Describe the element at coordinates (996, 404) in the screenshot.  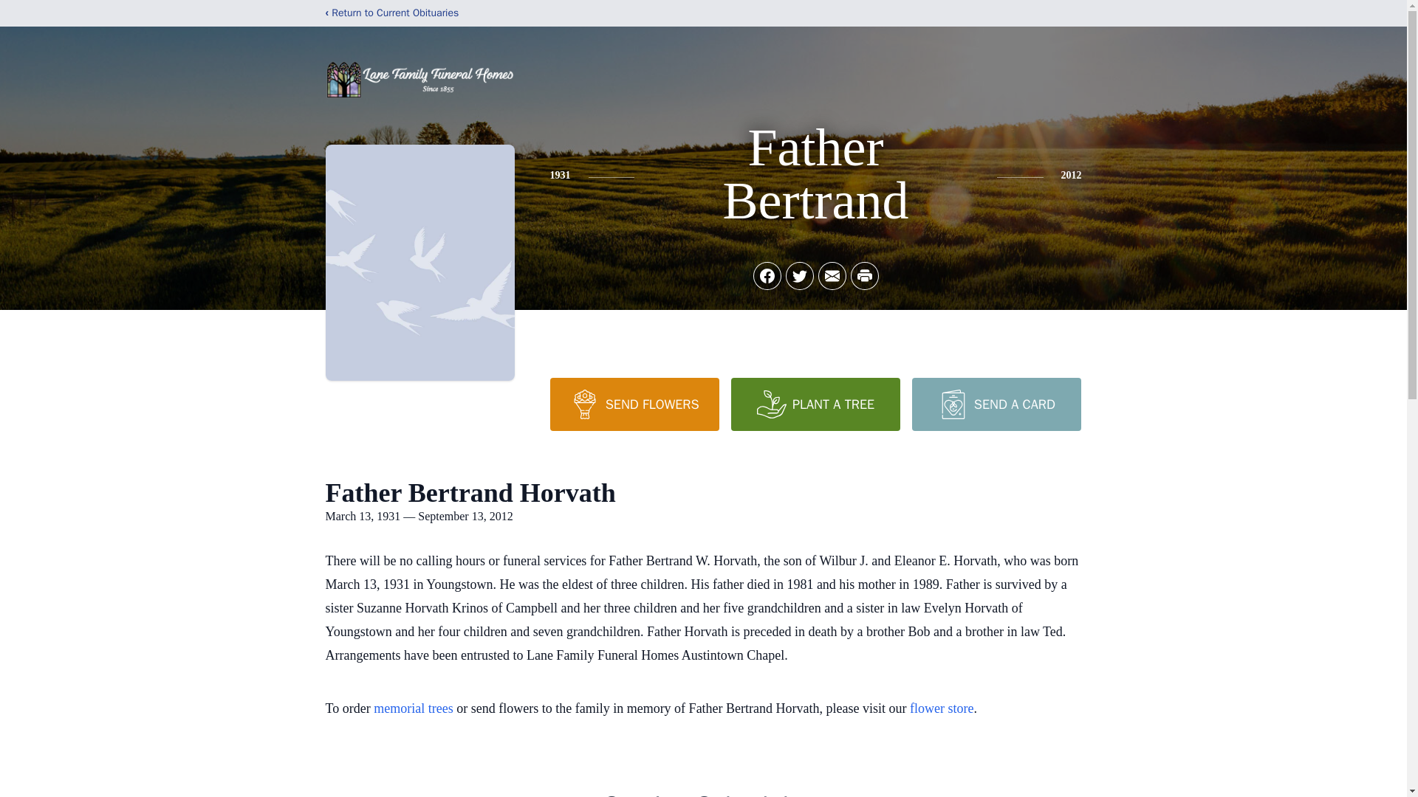
I see `SEND A CARD` at that location.